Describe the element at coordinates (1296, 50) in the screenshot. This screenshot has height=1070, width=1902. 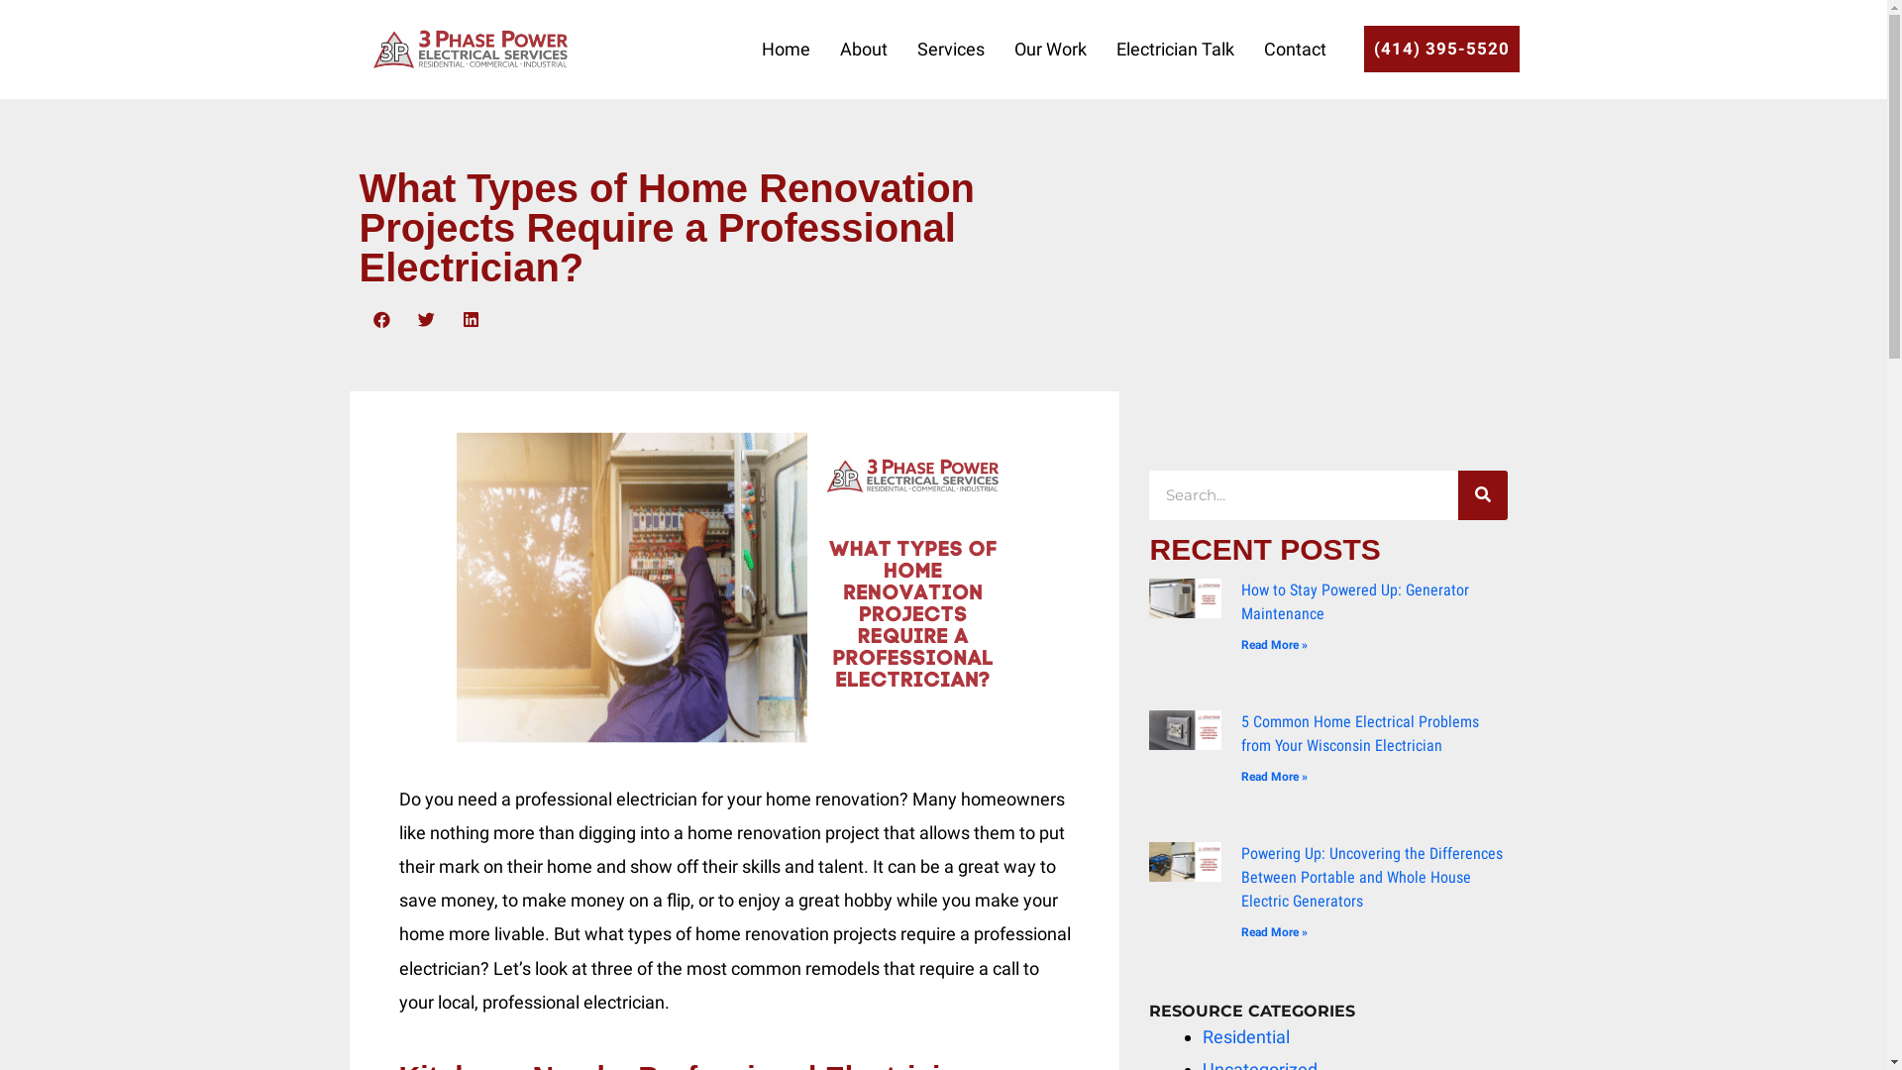
I see `Contact` at that location.